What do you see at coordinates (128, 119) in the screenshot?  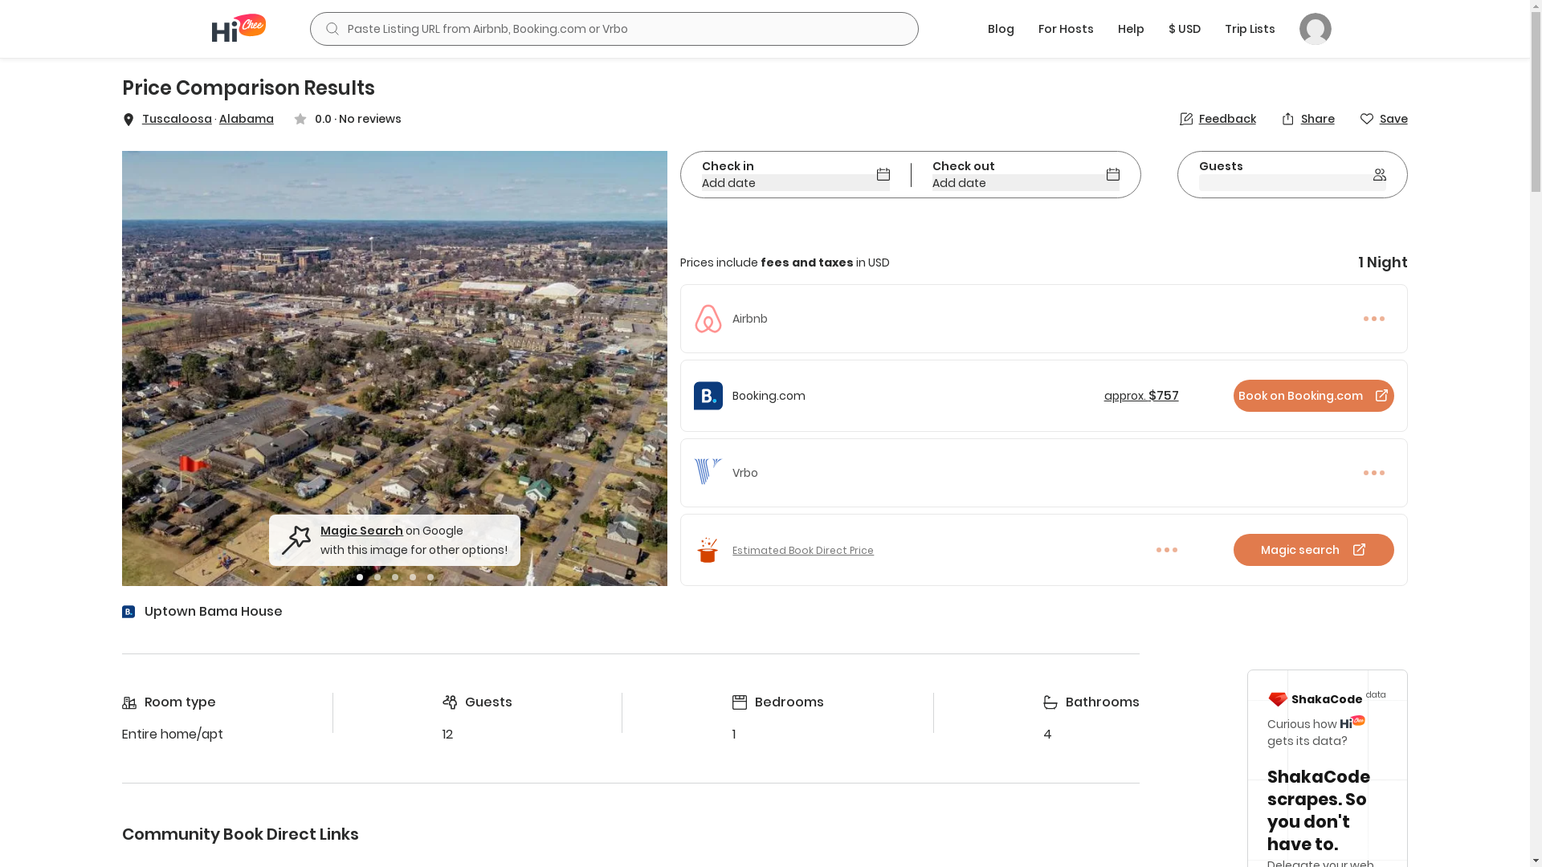 I see `Map pin` at bounding box center [128, 119].